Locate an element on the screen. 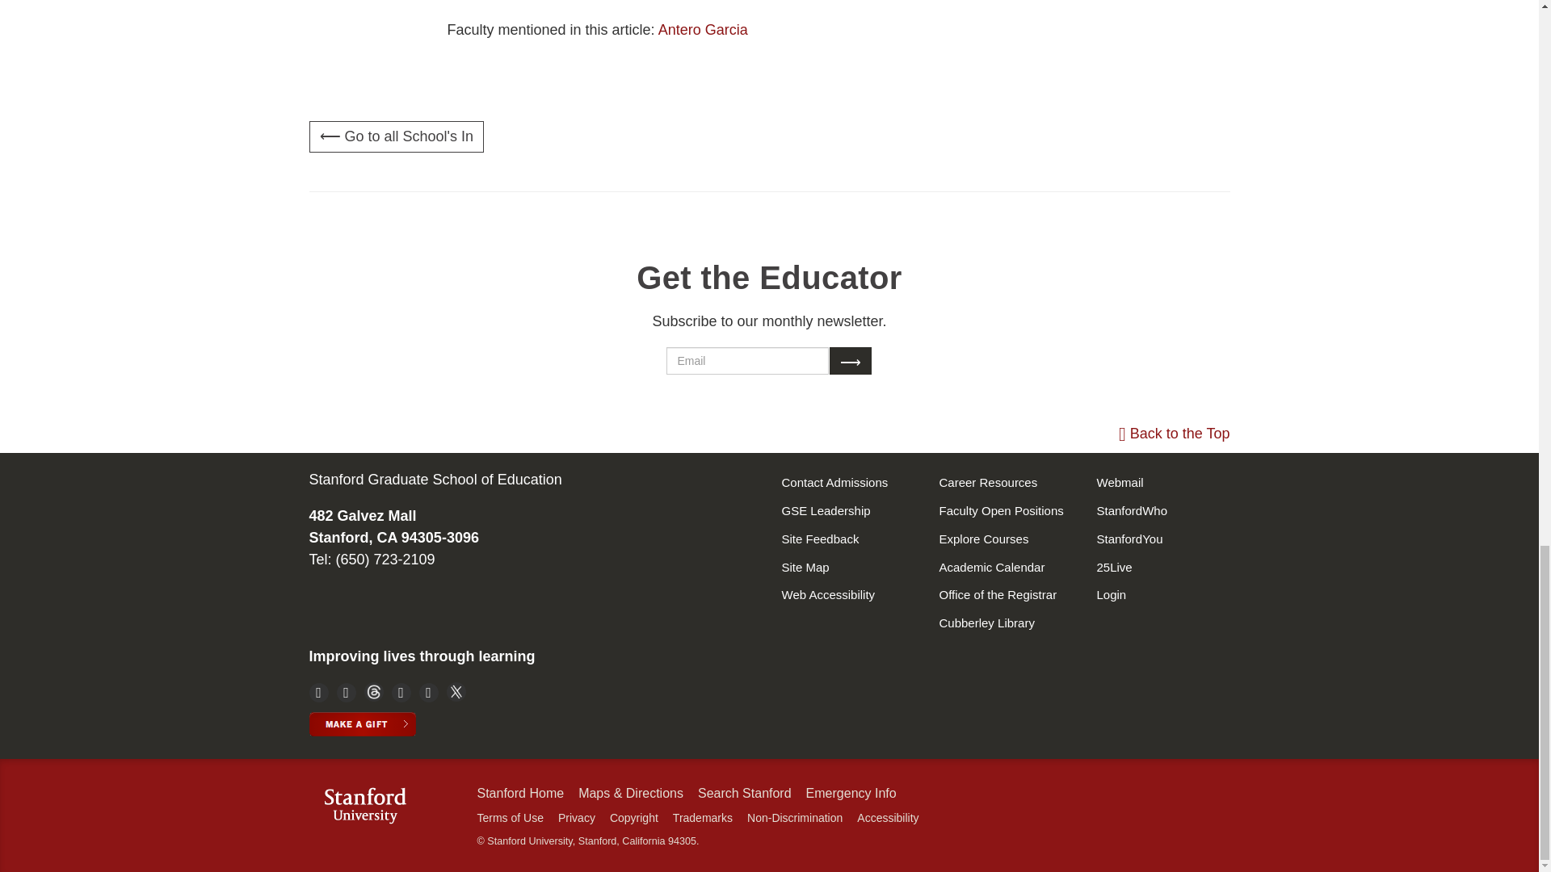 The height and width of the screenshot is (872, 1551). Report alleged copyright infringement is located at coordinates (633, 817).